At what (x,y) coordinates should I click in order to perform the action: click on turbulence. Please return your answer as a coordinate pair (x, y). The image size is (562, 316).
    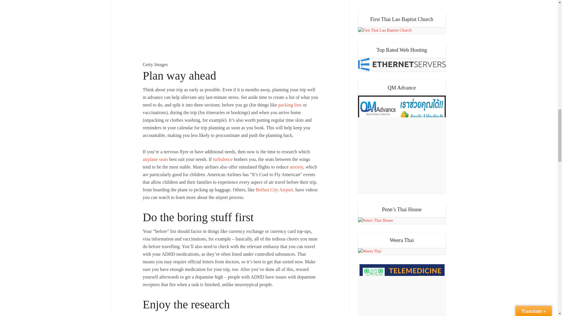
    Looking at the image, I should click on (222, 159).